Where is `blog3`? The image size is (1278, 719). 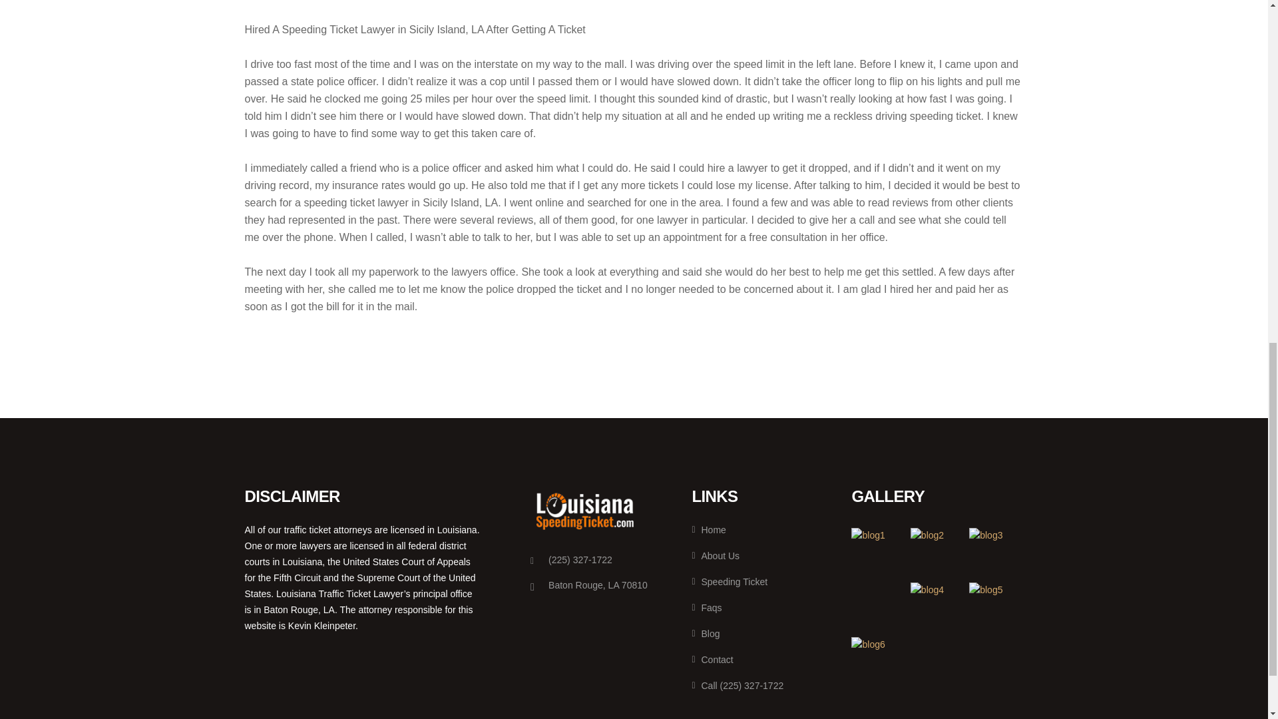
blog3 is located at coordinates (994, 551).